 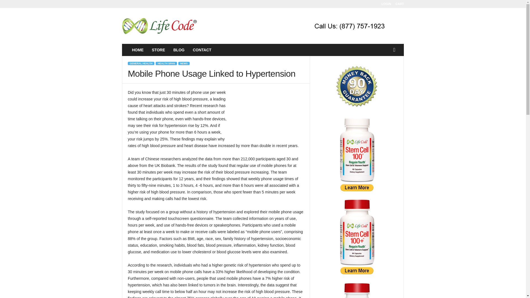 I want to click on CONTACT, so click(x=202, y=50).